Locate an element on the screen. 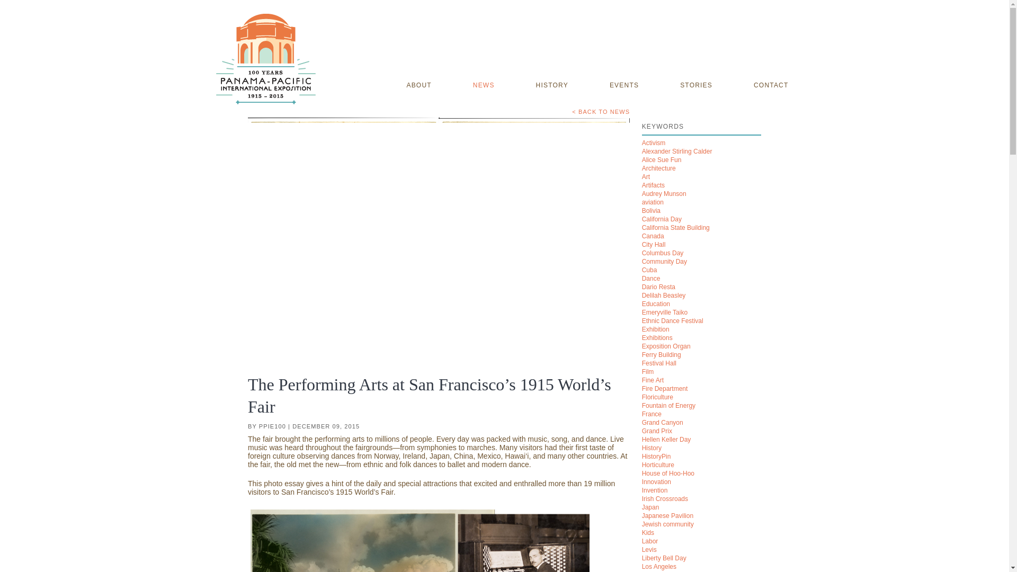 The image size is (1017, 572). Bolivia is located at coordinates (650, 211).